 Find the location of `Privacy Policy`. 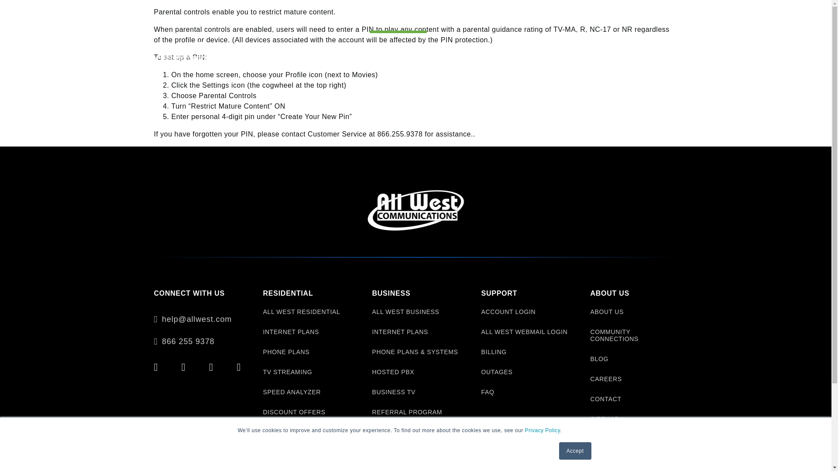

Privacy Policy is located at coordinates (543, 430).